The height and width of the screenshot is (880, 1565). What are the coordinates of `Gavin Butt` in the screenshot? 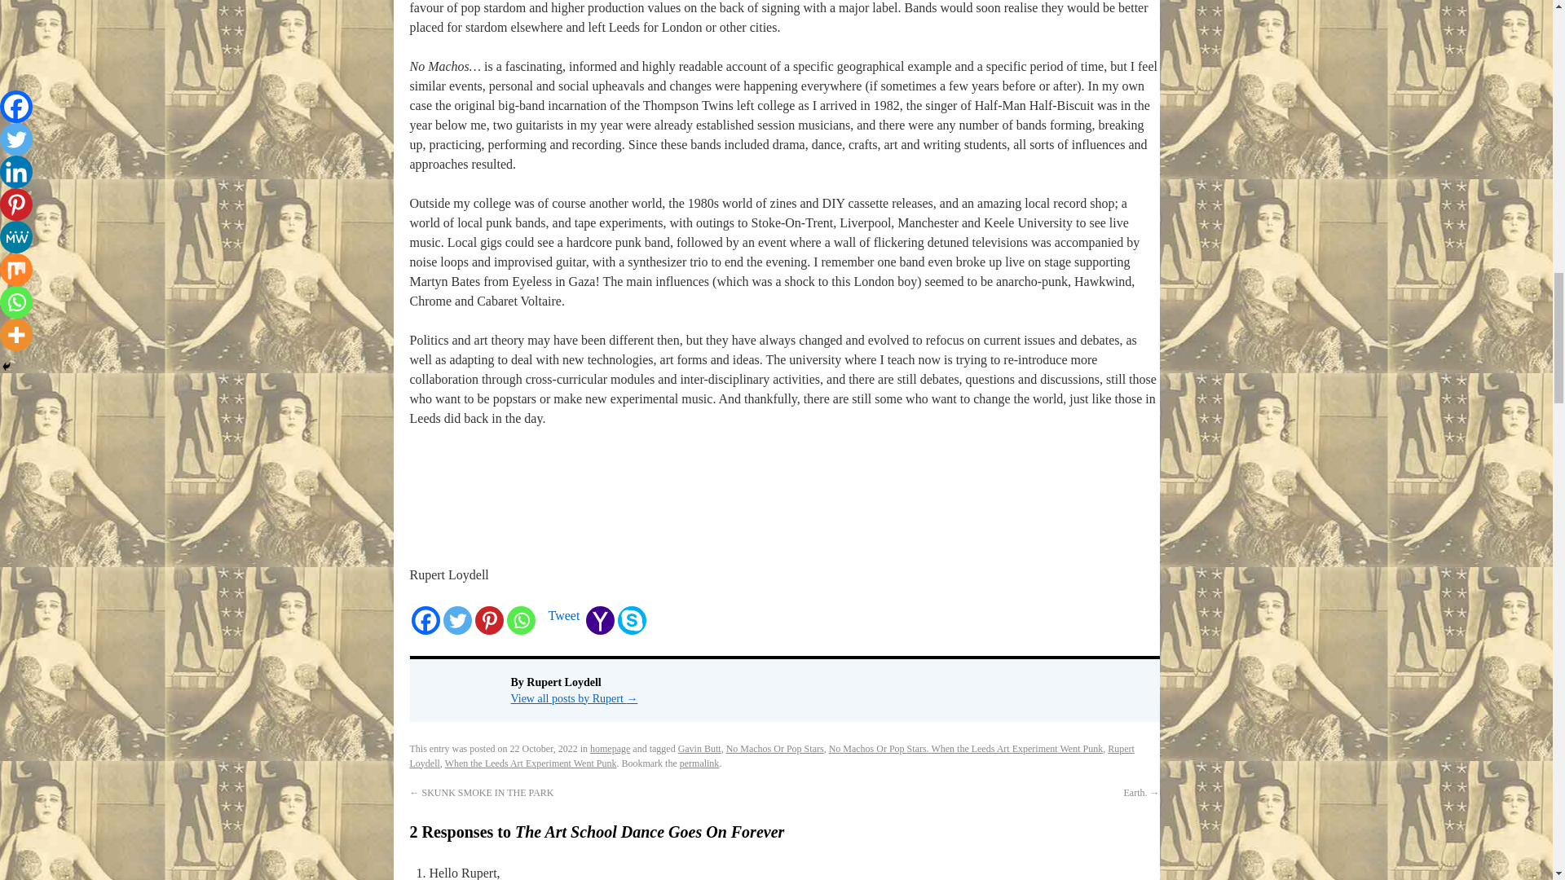 It's located at (699, 748).